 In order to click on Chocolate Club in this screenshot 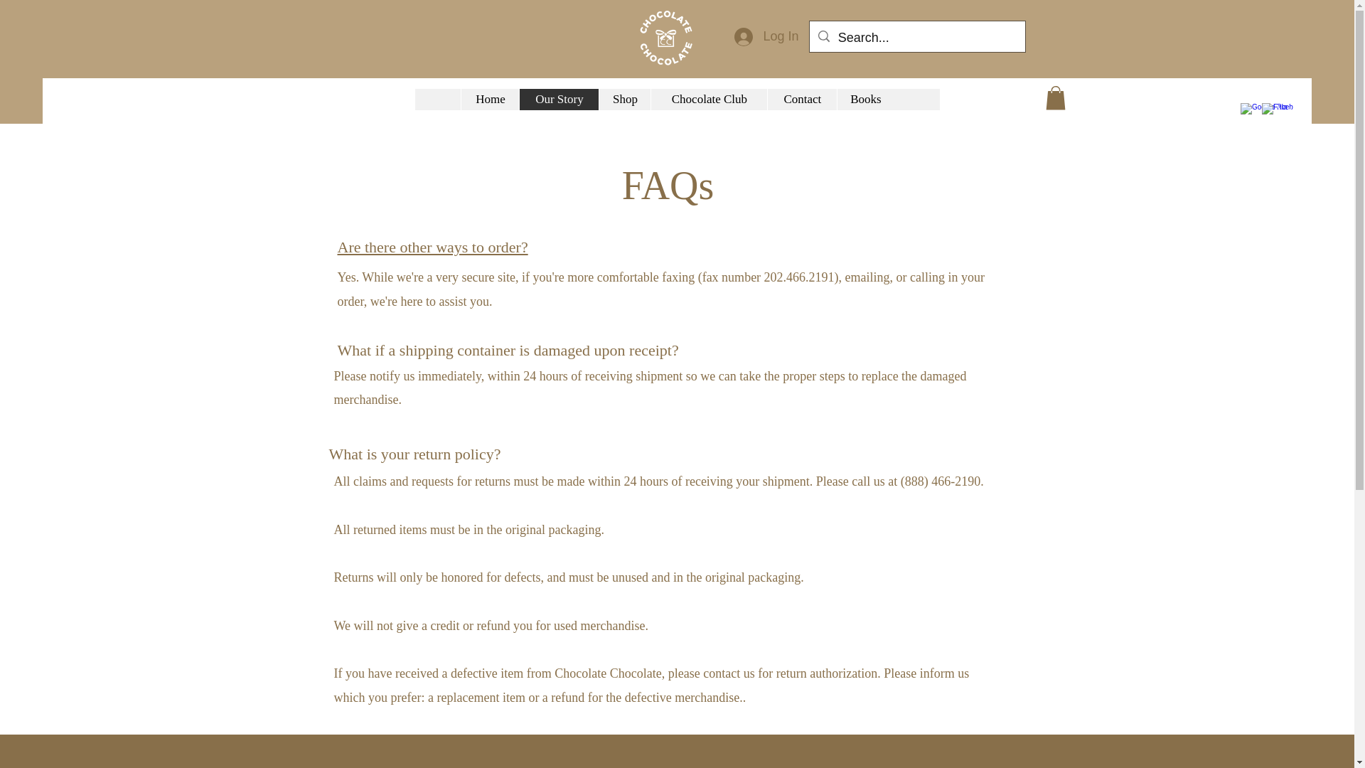, I will do `click(709, 100)`.